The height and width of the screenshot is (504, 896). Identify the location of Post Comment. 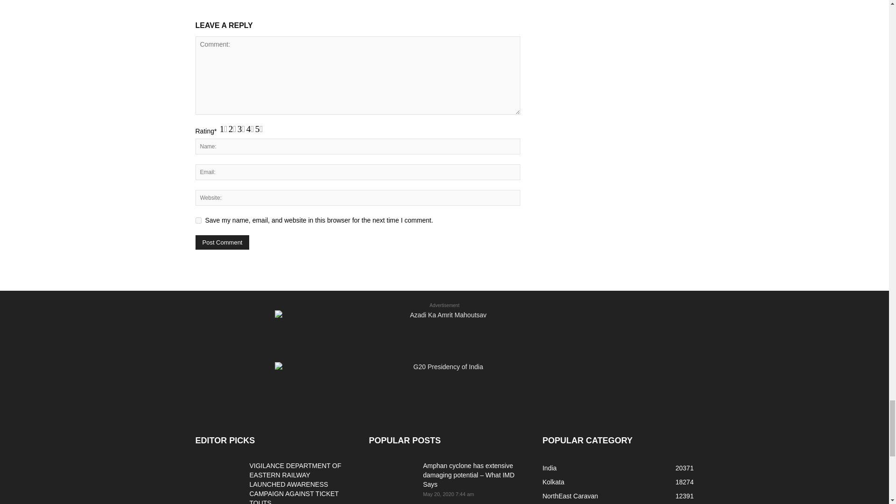
(222, 242).